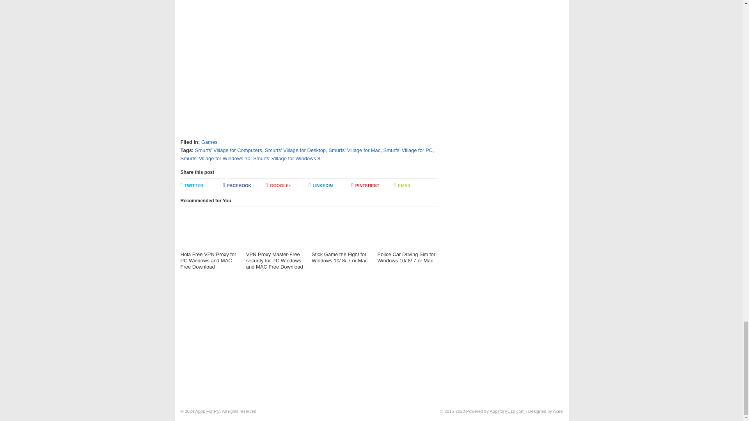 The height and width of the screenshot is (421, 749). Describe the element at coordinates (202, 186) in the screenshot. I see `TWITTER` at that location.